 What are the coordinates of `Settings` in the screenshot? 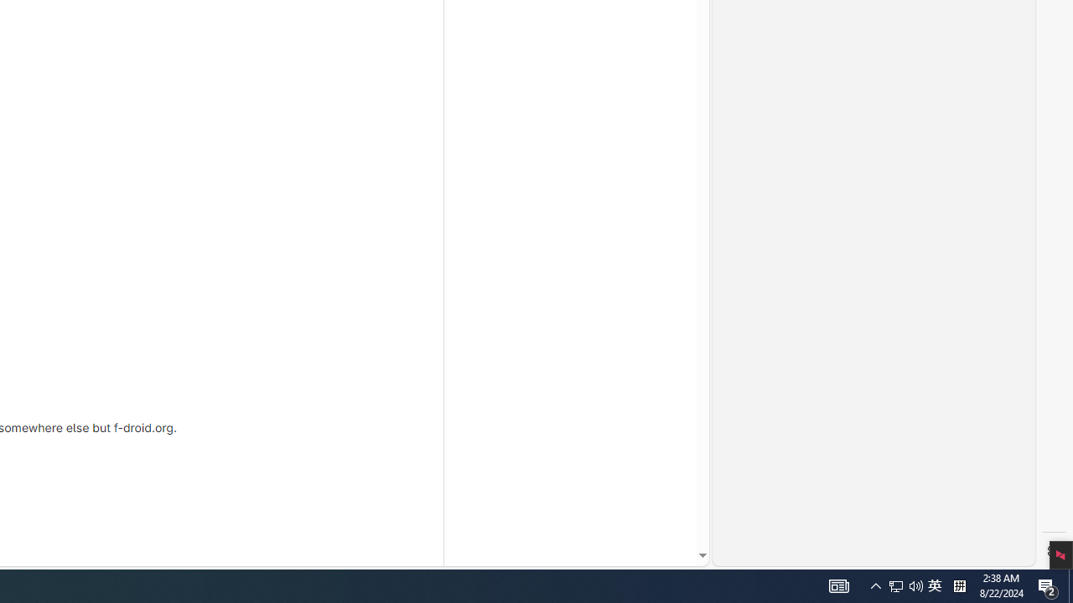 It's located at (838, 586).